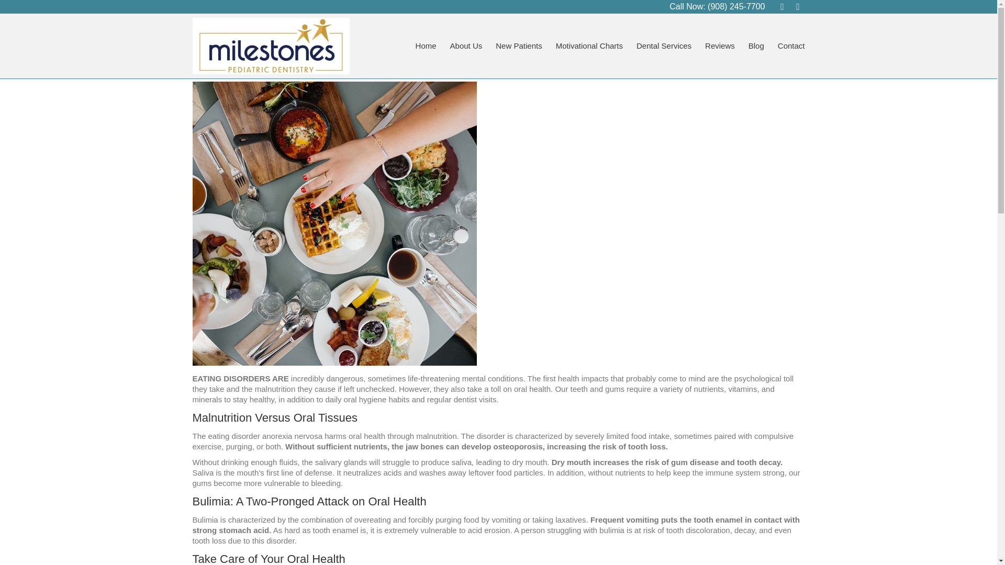 This screenshot has height=565, width=1005. Describe the element at coordinates (466, 46) in the screenshot. I see `About Us` at that location.